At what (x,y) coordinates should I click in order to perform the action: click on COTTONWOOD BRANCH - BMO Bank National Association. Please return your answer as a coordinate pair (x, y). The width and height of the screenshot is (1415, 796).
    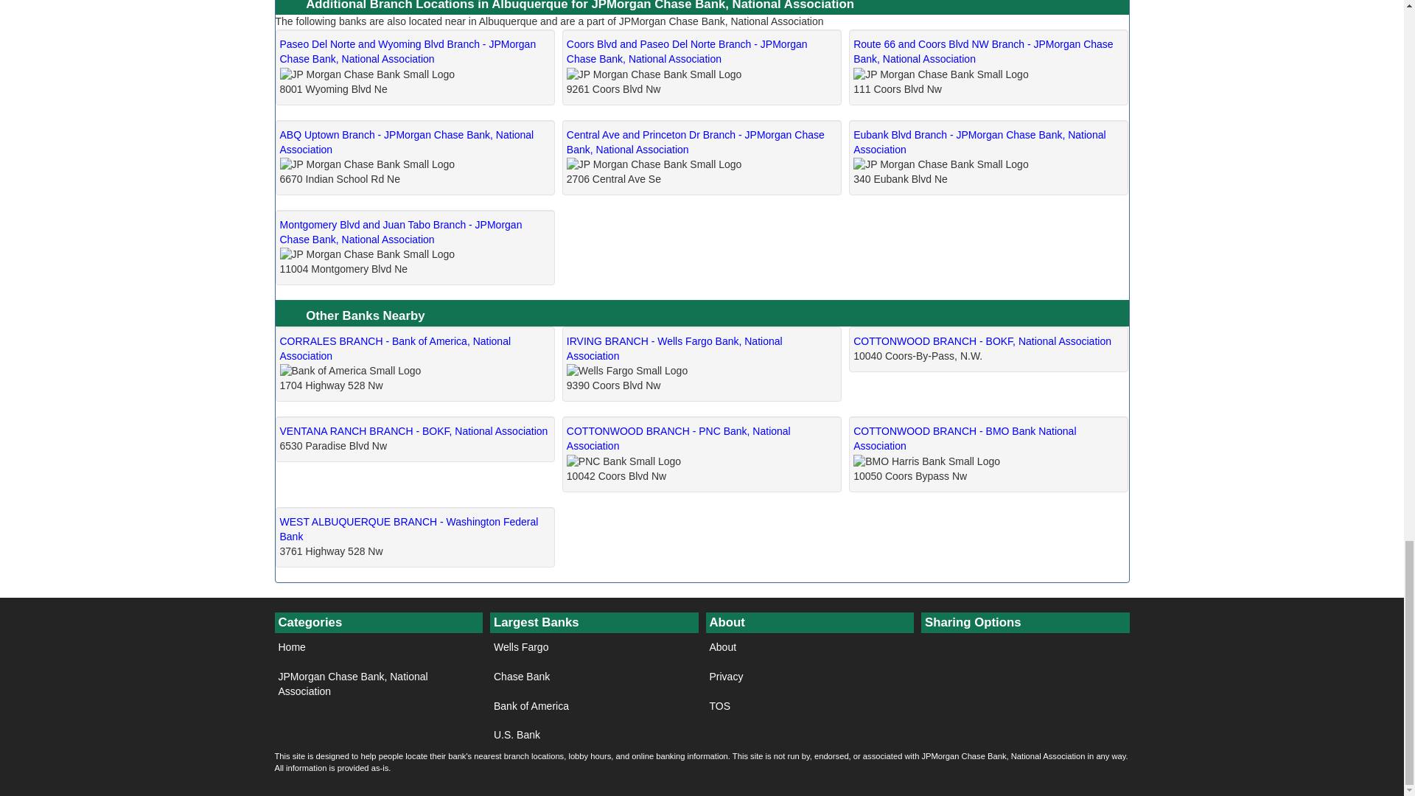
    Looking at the image, I should click on (964, 438).